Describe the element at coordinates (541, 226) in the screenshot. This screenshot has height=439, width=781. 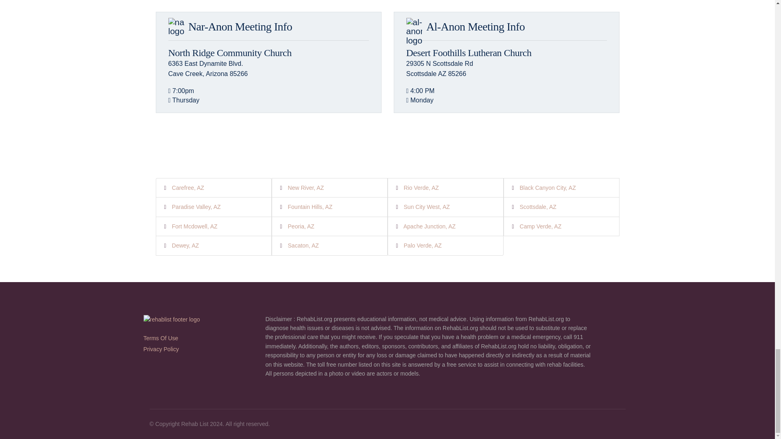
I see `Camp Verde, AZ` at that location.